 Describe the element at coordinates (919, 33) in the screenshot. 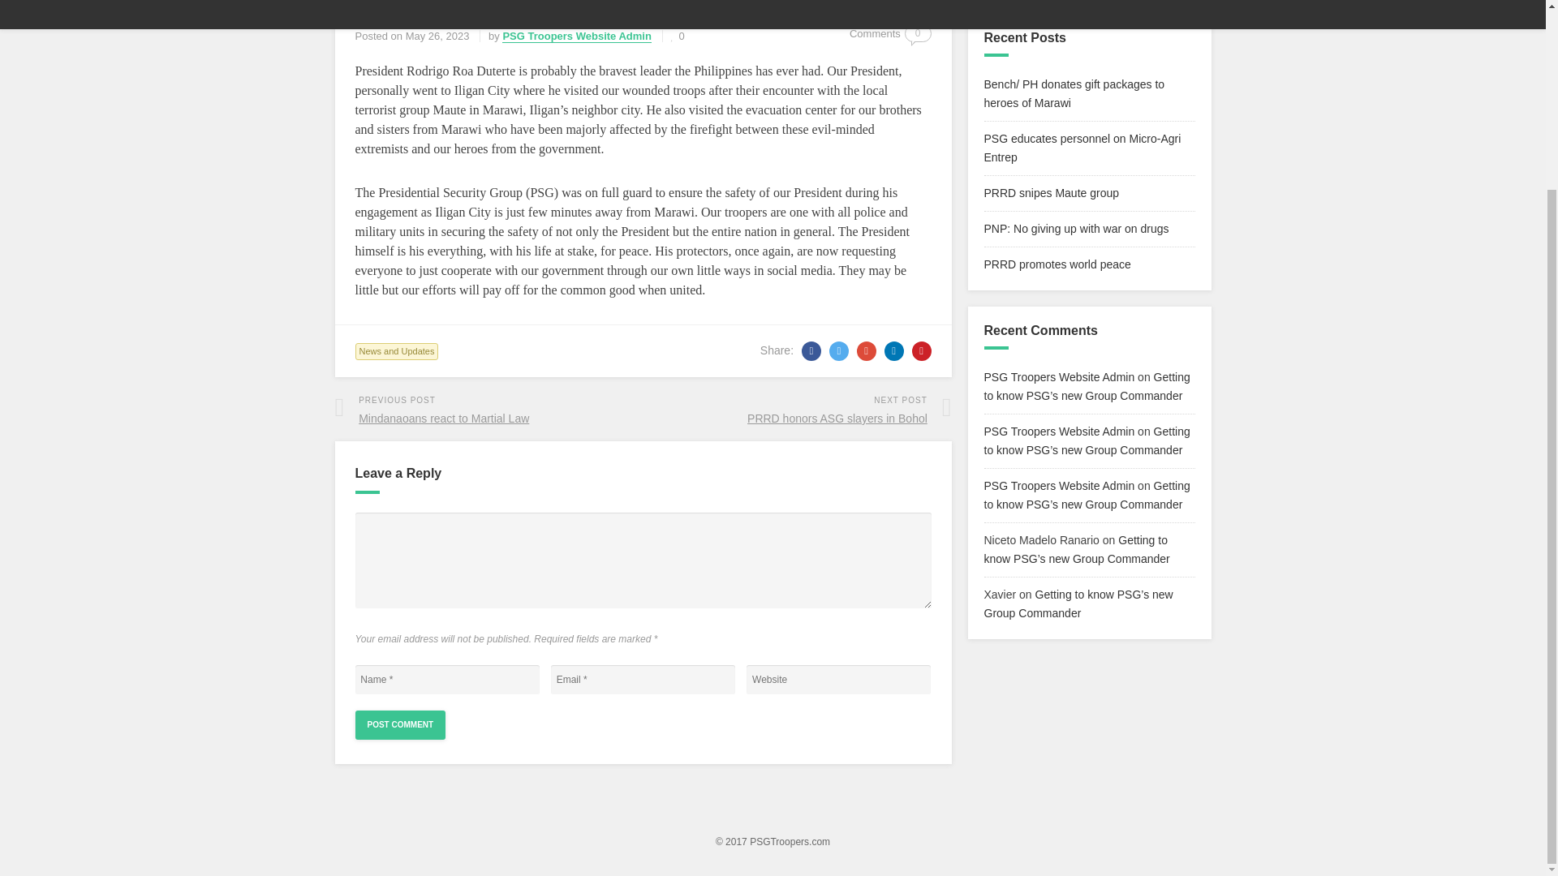

I see `Like this` at that location.